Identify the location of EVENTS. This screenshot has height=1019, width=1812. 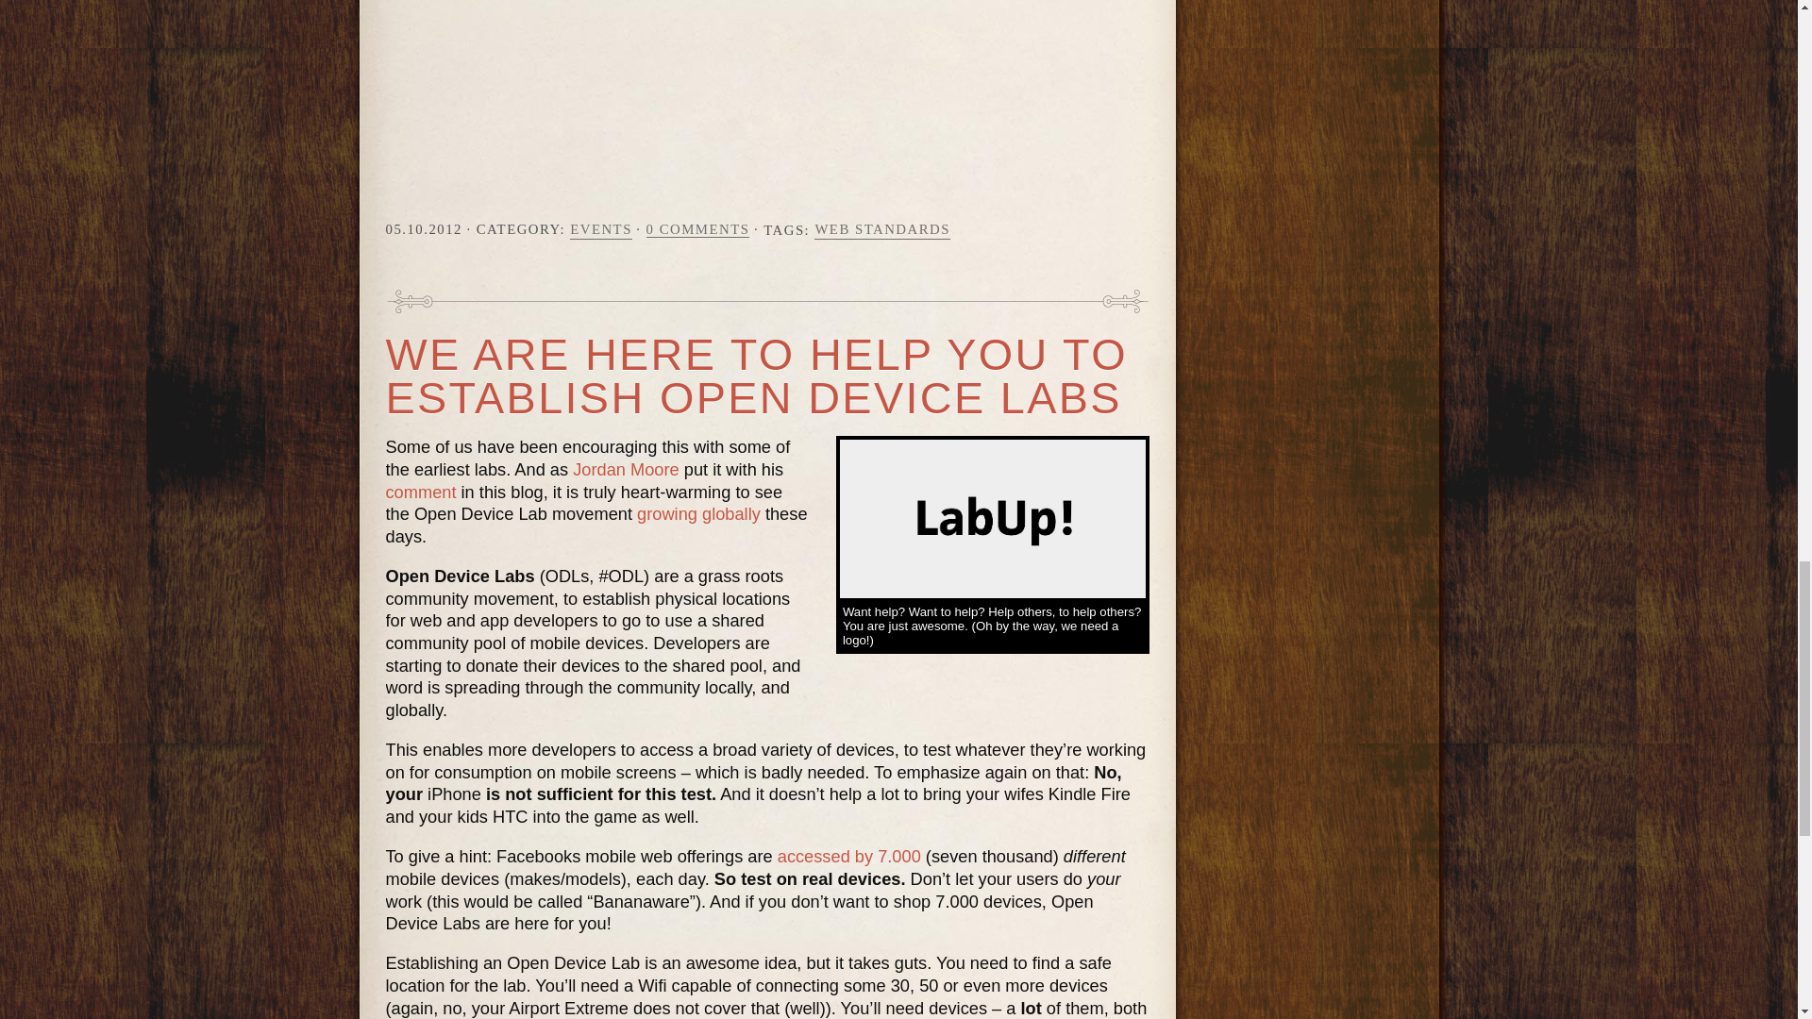
(601, 229).